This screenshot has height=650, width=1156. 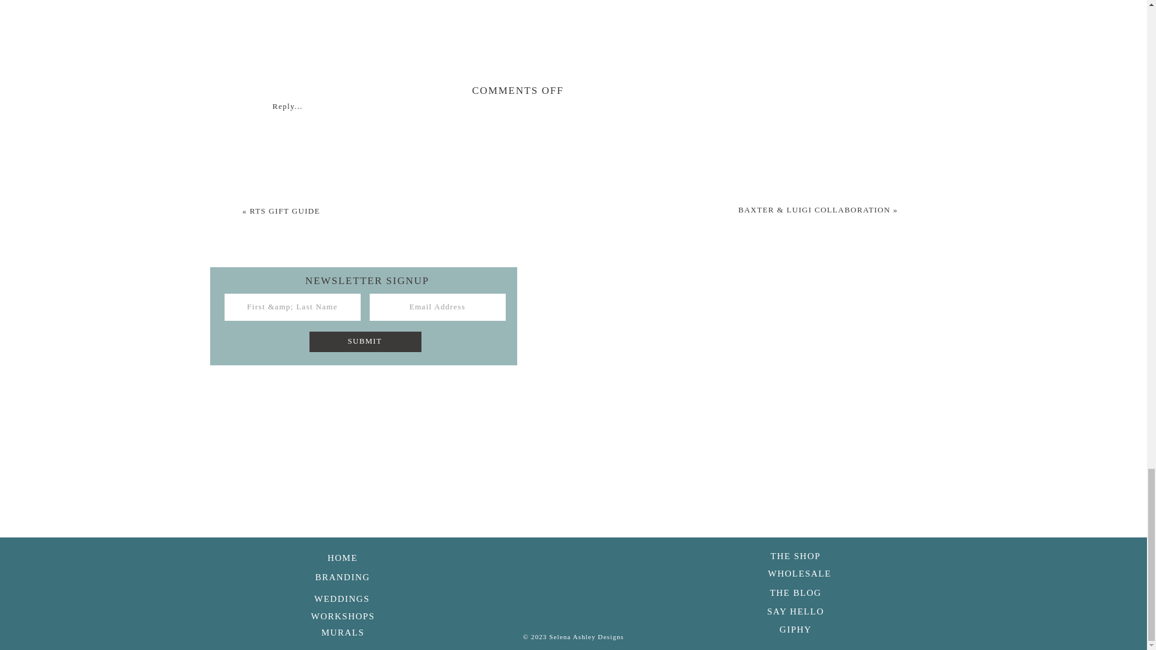 What do you see at coordinates (341, 597) in the screenshot?
I see `WEDDINGS` at bounding box center [341, 597].